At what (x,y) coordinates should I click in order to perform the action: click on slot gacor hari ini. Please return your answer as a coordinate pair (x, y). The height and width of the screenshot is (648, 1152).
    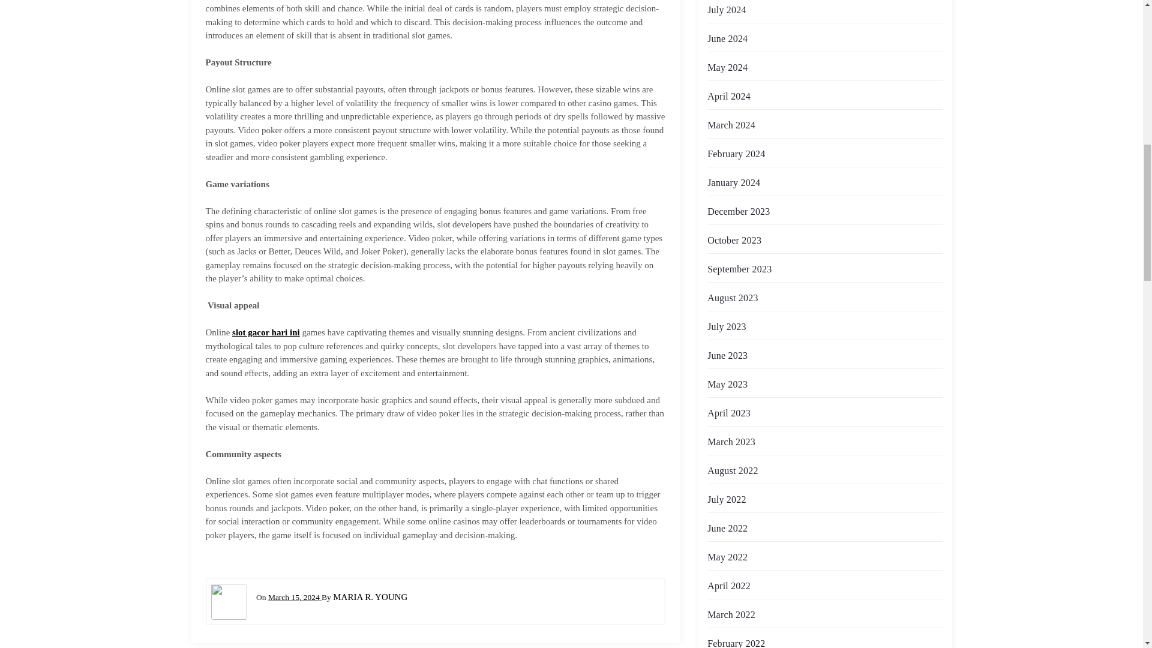
    Looking at the image, I should click on (266, 332).